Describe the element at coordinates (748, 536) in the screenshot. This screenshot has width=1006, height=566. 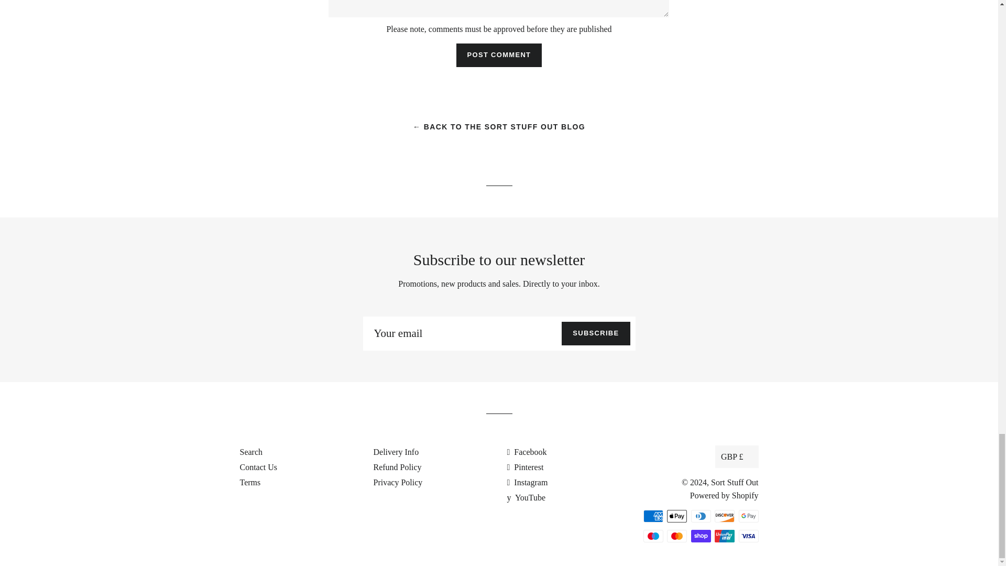
I see `Visa` at that location.